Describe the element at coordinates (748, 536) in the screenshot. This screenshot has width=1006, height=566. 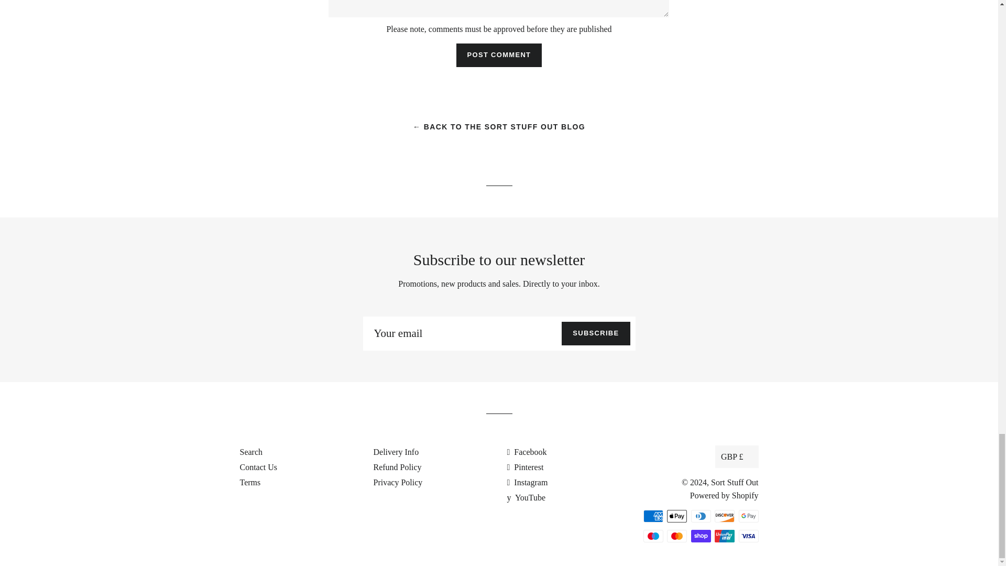
I see `Visa` at that location.